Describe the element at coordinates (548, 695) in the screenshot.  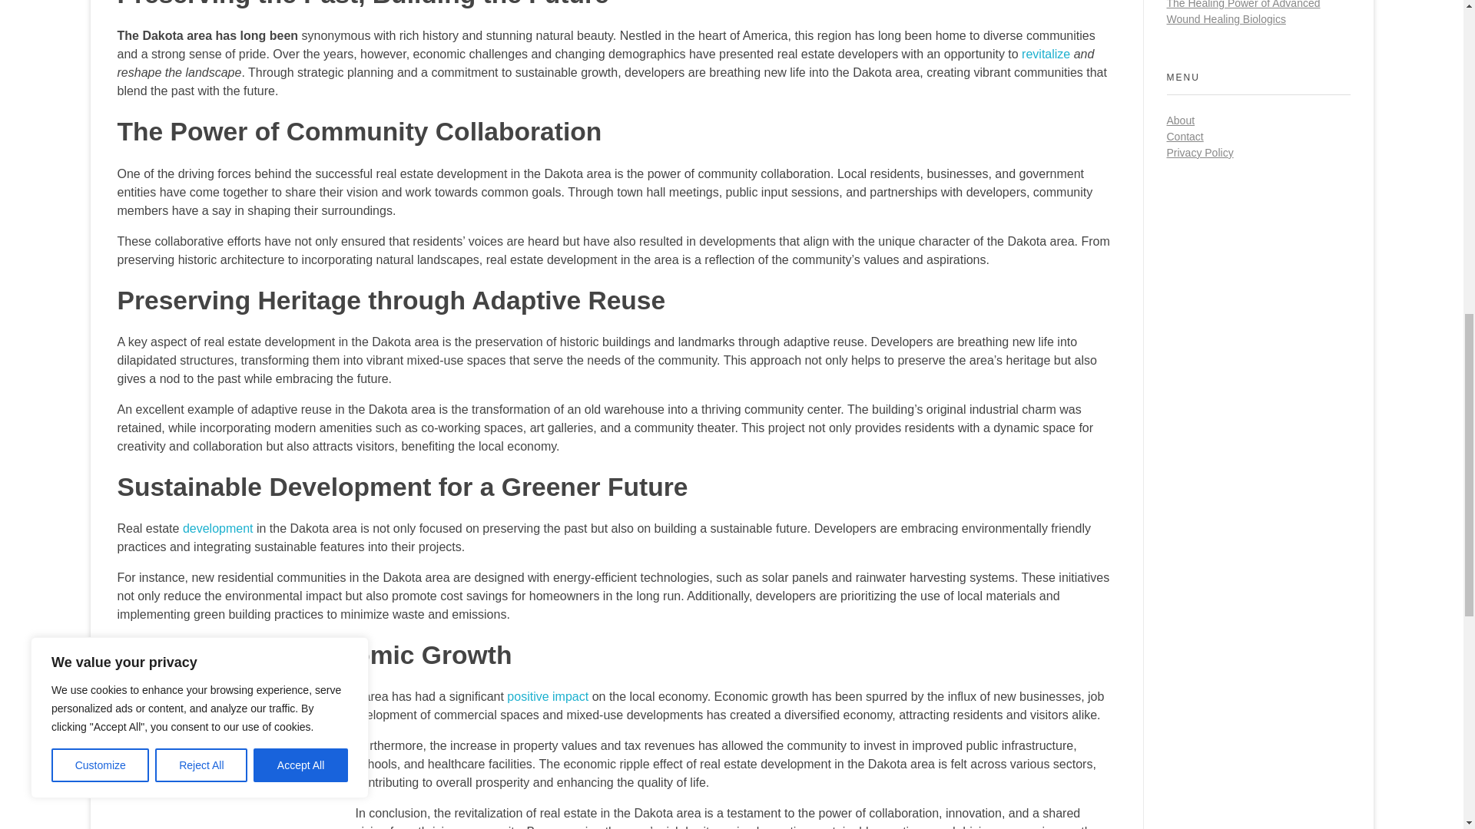
I see `positive impact` at that location.